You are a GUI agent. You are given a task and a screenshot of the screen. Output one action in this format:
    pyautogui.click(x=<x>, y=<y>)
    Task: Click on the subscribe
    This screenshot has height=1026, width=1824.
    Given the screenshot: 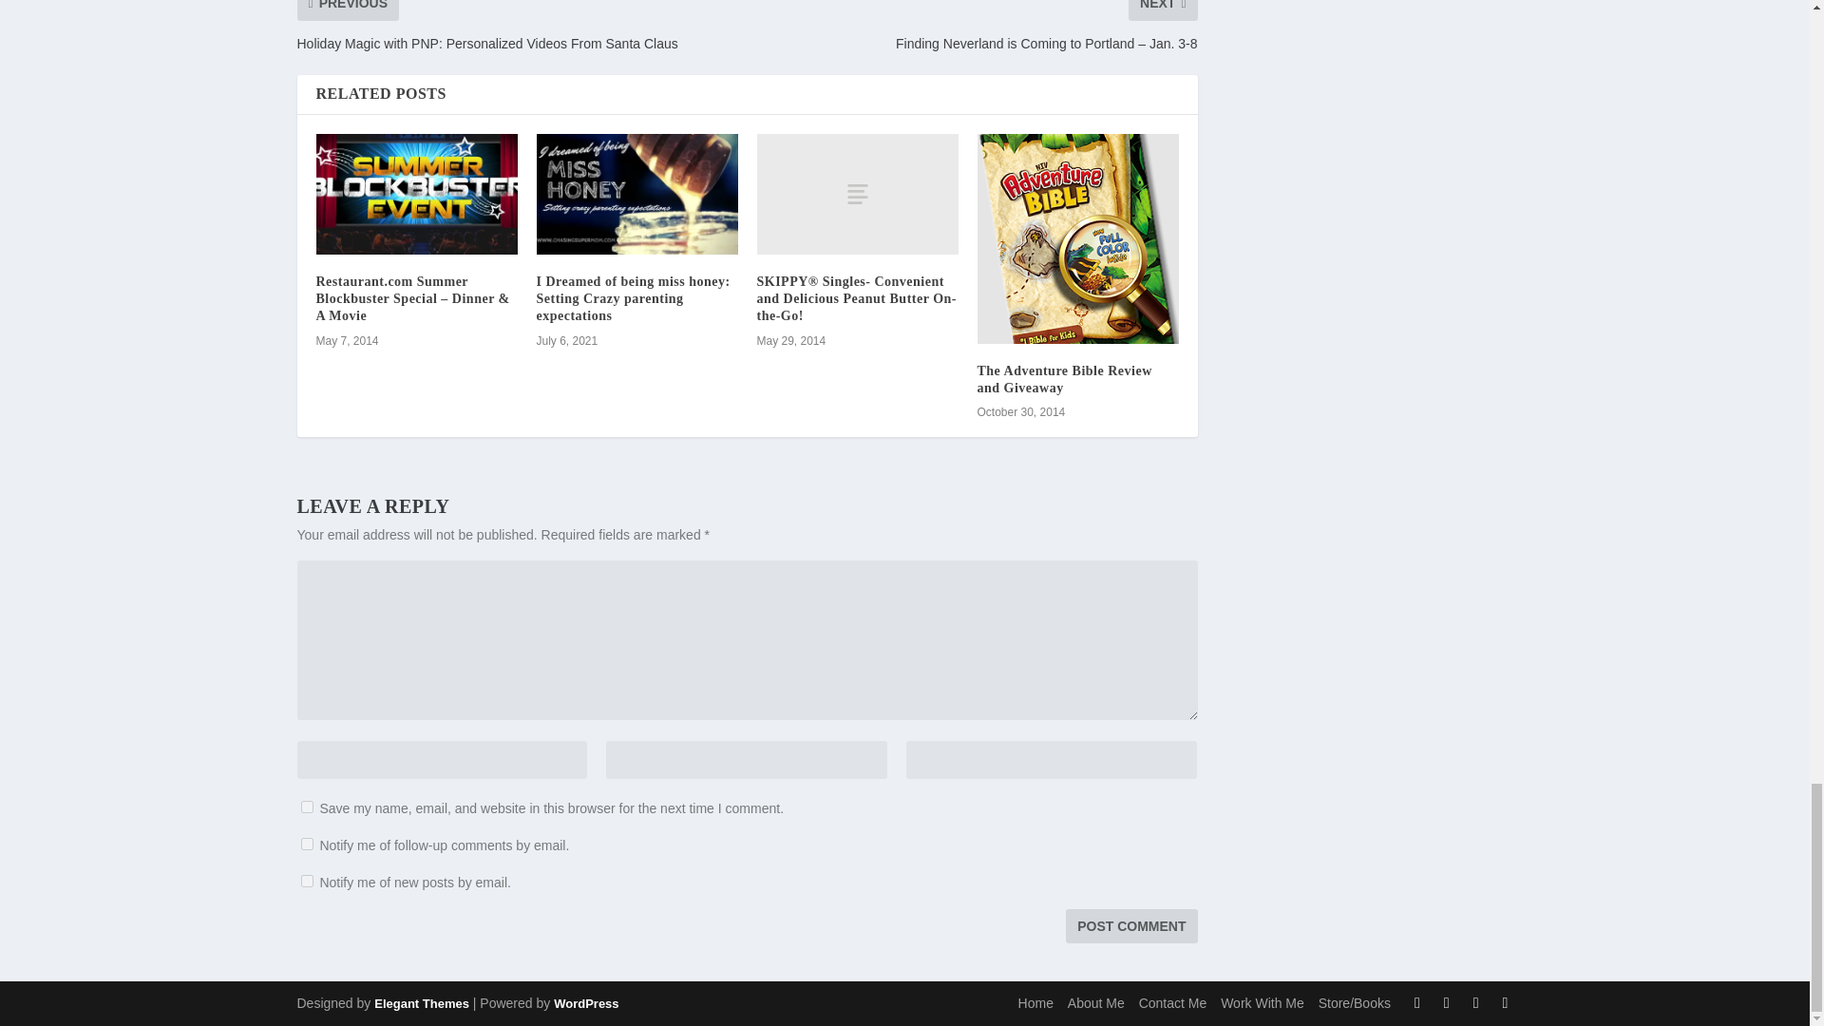 What is the action you would take?
    pyautogui.click(x=306, y=844)
    